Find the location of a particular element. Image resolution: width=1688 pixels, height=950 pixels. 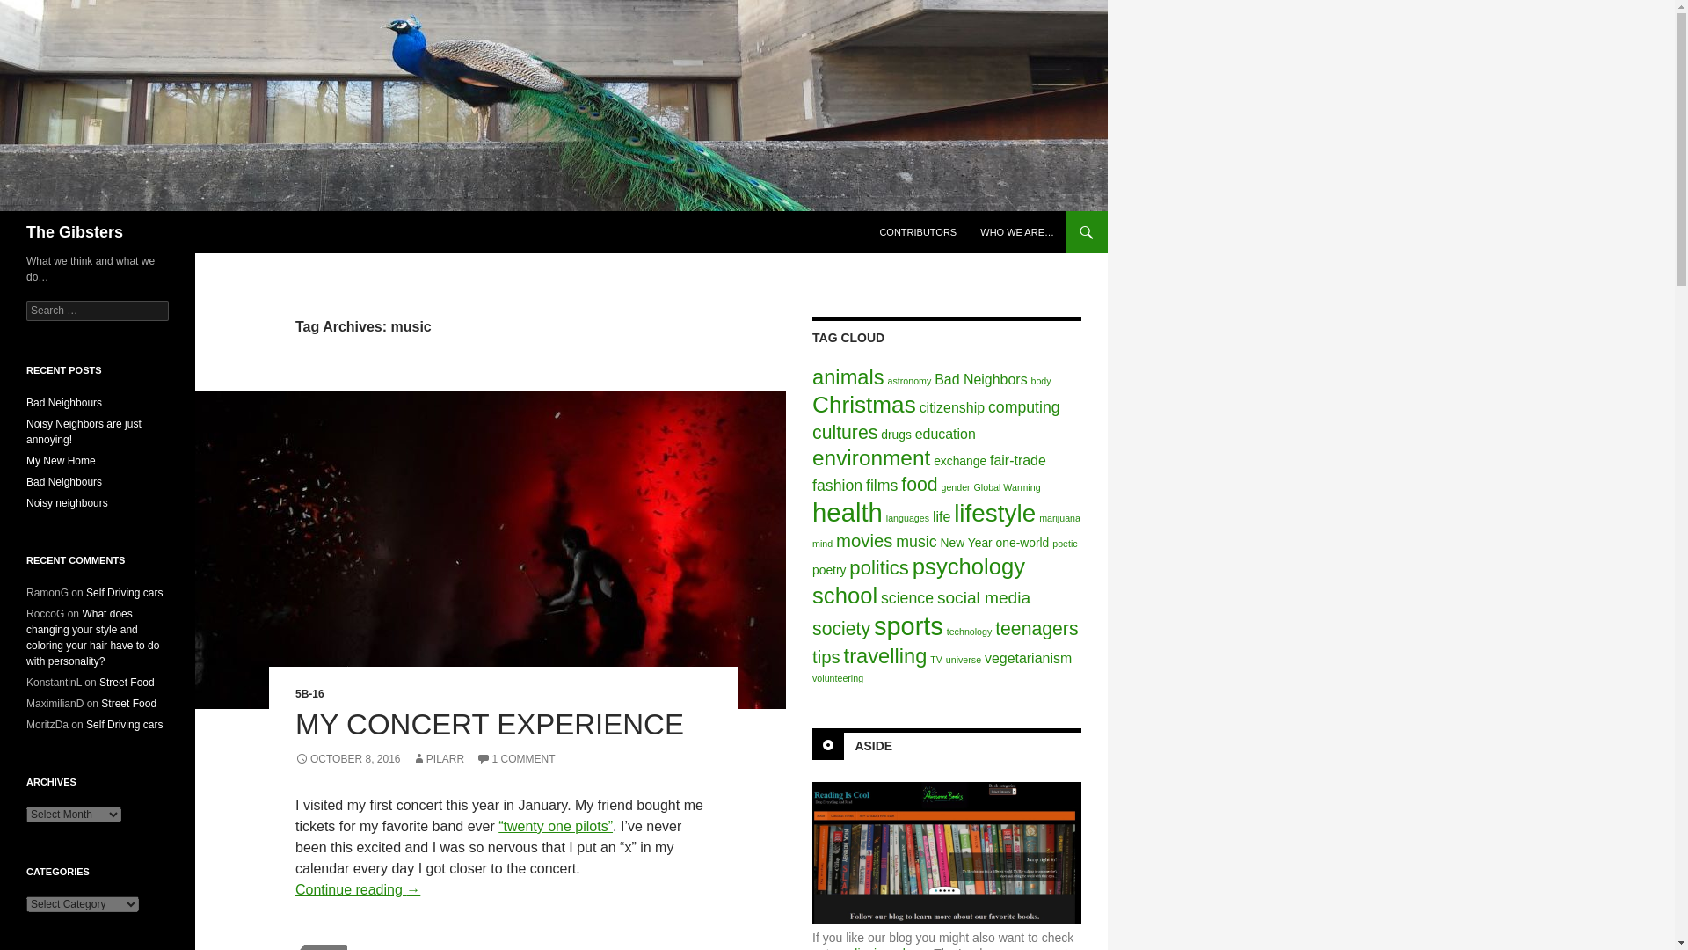

CONTRIBUTORS is located at coordinates (918, 232).